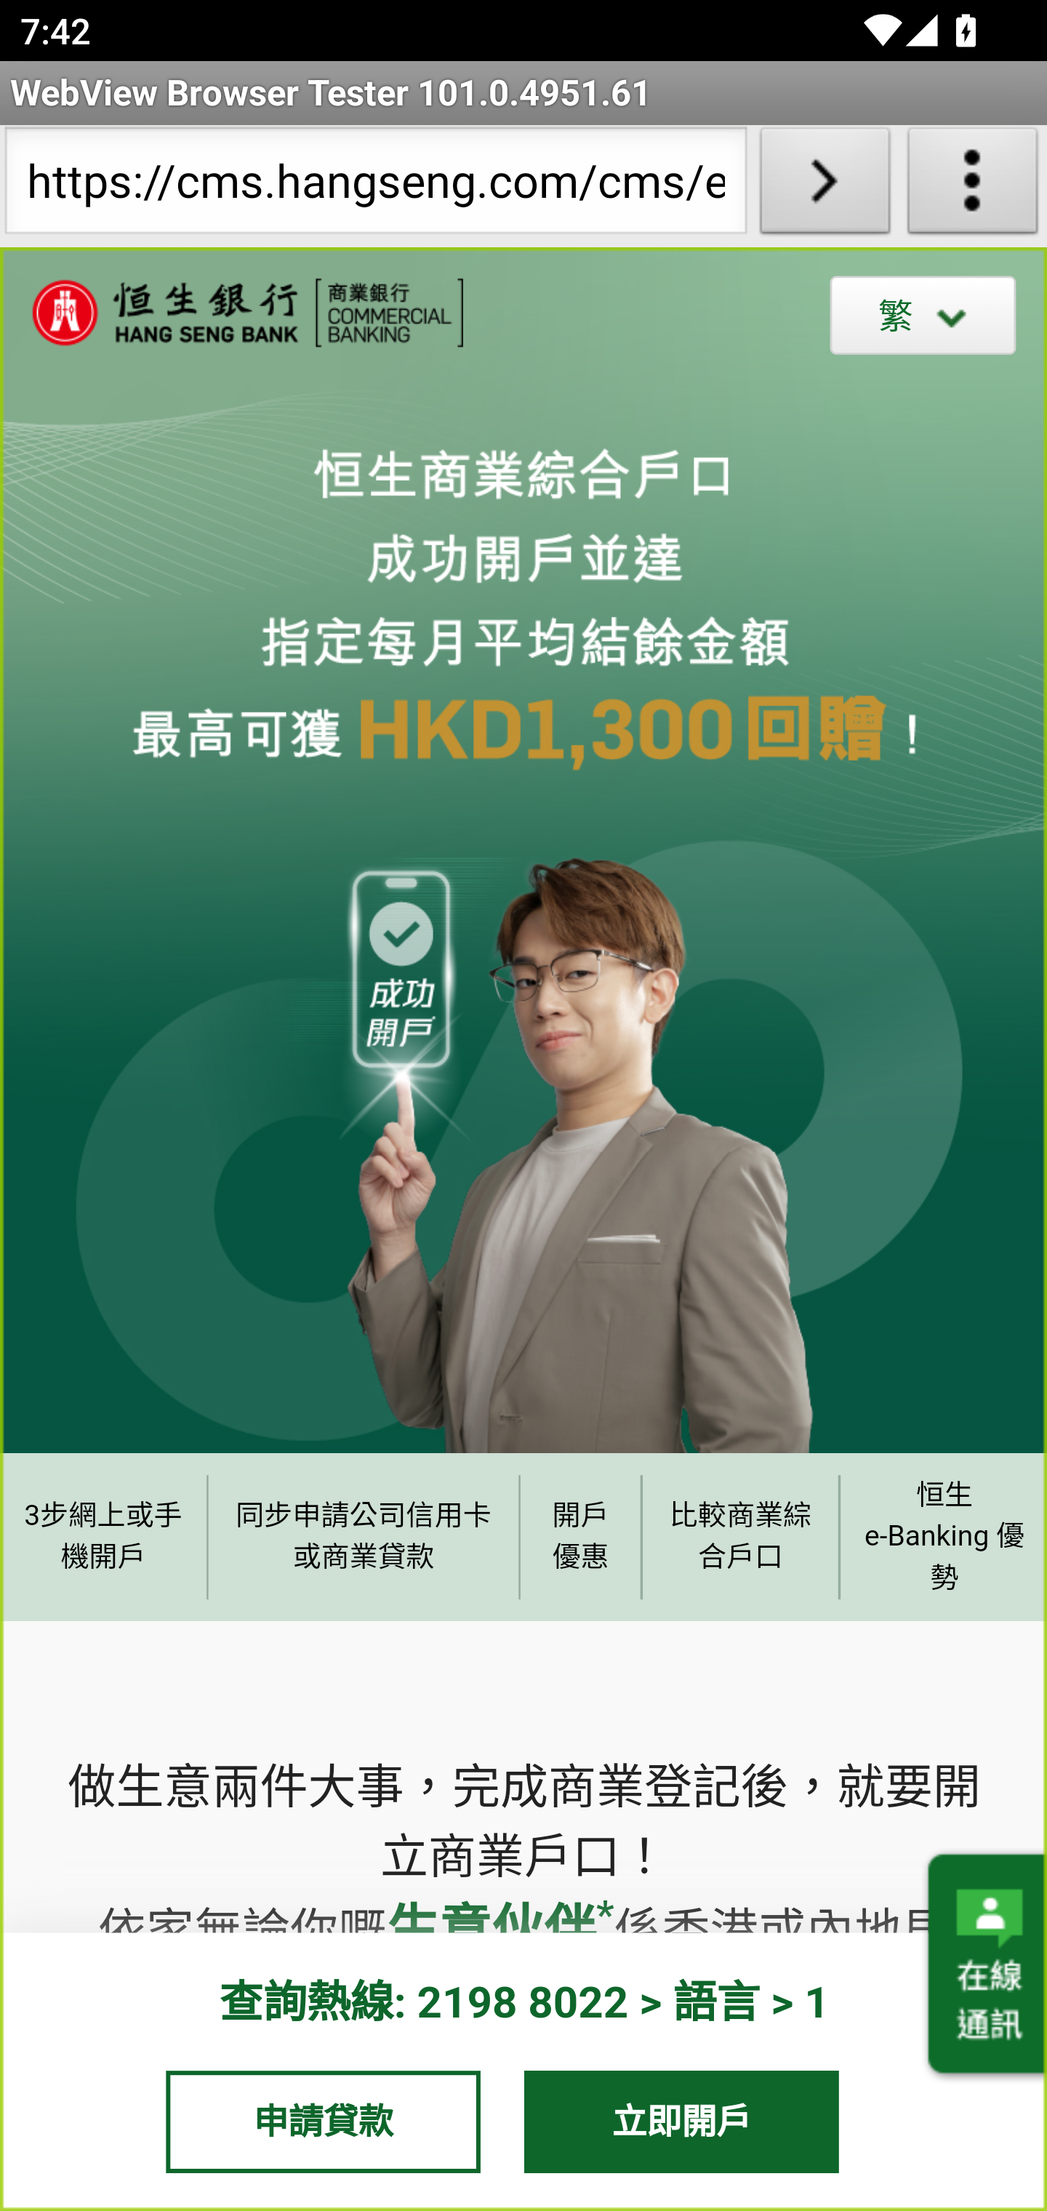 The height and width of the screenshot is (2211, 1047). Describe the element at coordinates (364, 1536) in the screenshot. I see `同步申請公司信用卡或商業貸款` at that location.